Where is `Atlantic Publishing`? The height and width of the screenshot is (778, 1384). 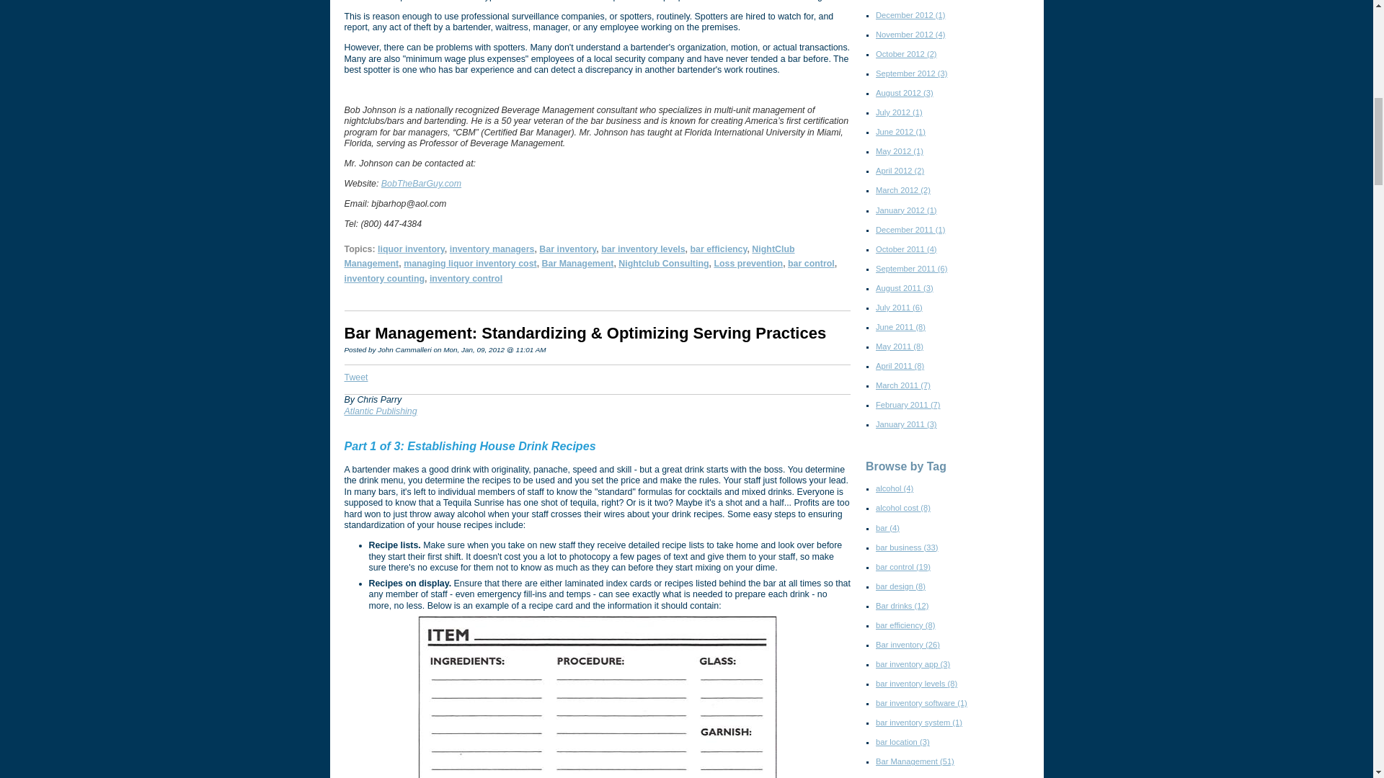 Atlantic Publishing is located at coordinates (381, 411).